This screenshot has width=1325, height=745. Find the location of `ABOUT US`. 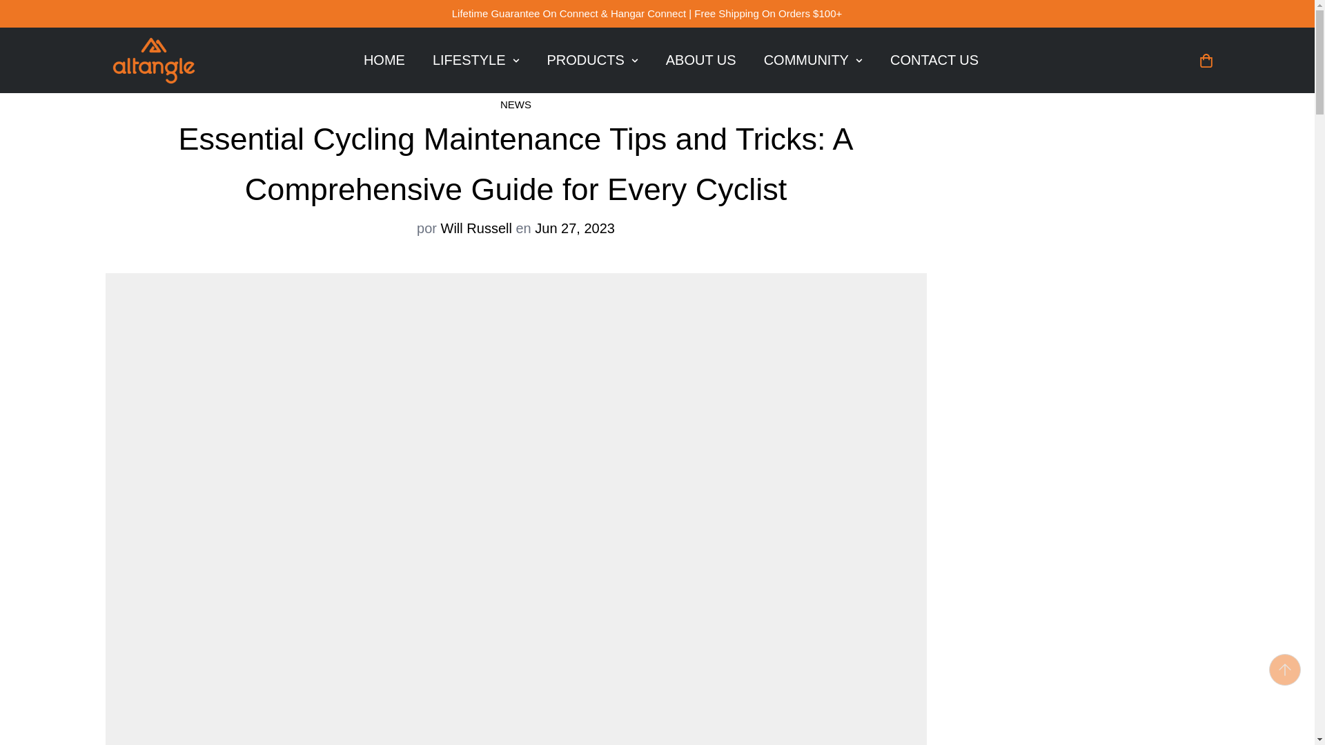

ABOUT US is located at coordinates (153, 60).